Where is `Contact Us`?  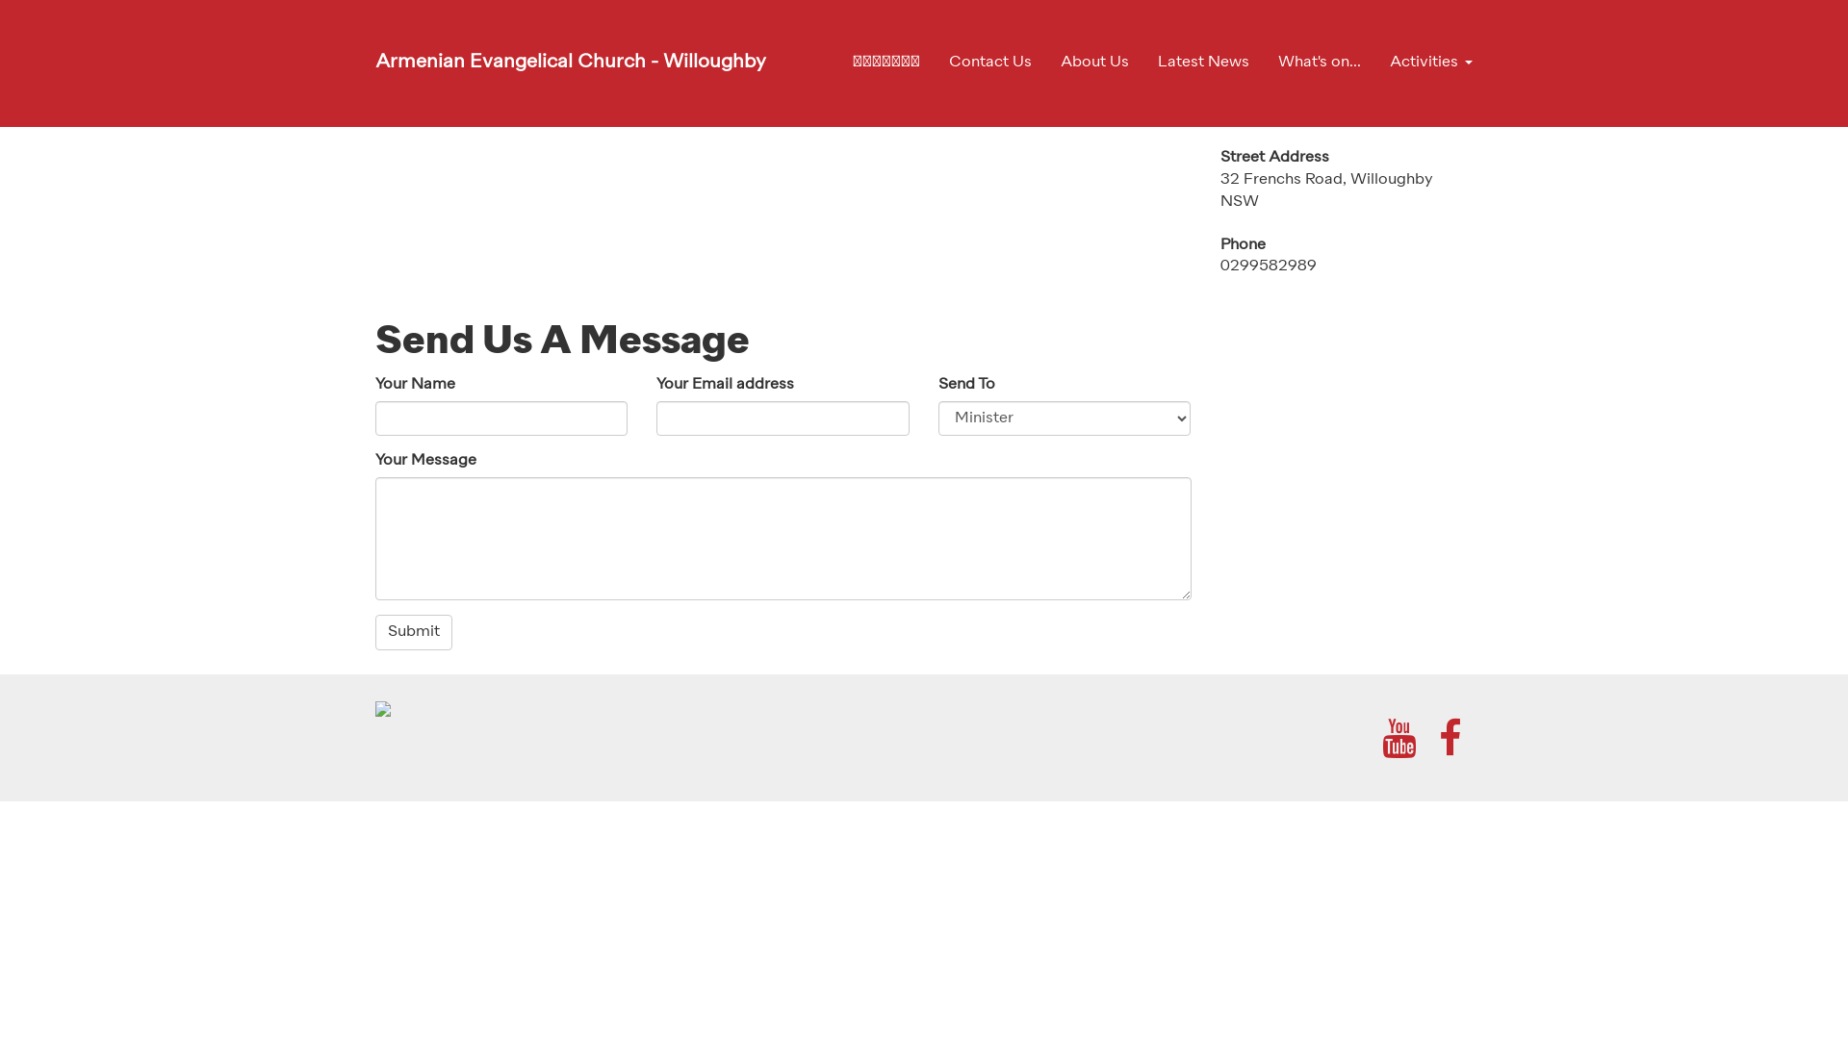
Contact Us is located at coordinates (990, 63).